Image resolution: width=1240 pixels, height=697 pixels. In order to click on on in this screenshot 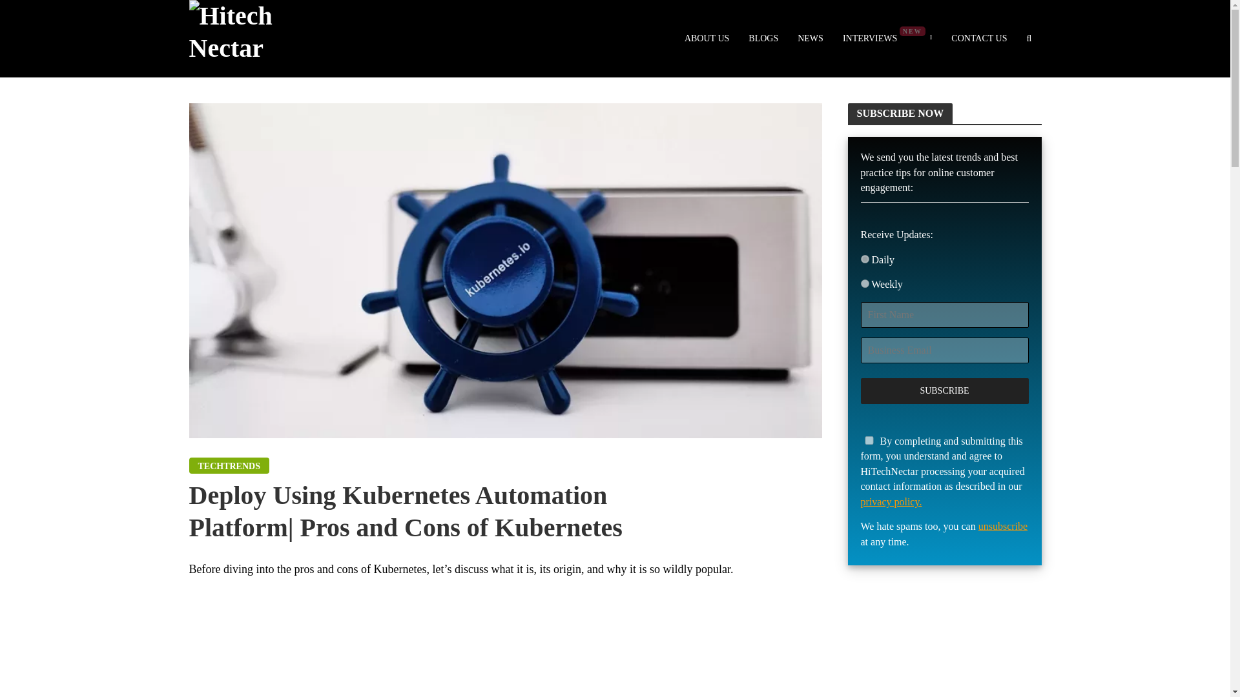, I will do `click(864, 284)`.